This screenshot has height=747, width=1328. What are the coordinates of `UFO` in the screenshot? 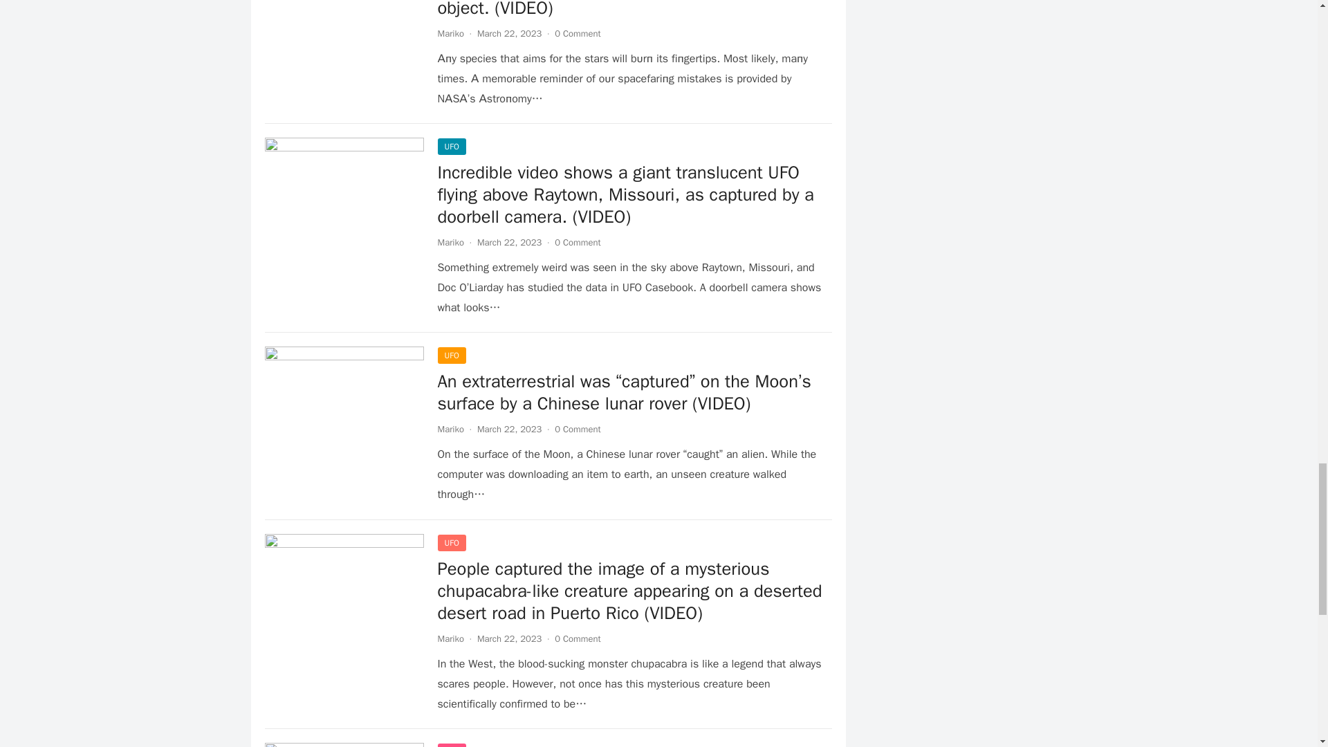 It's located at (451, 146).